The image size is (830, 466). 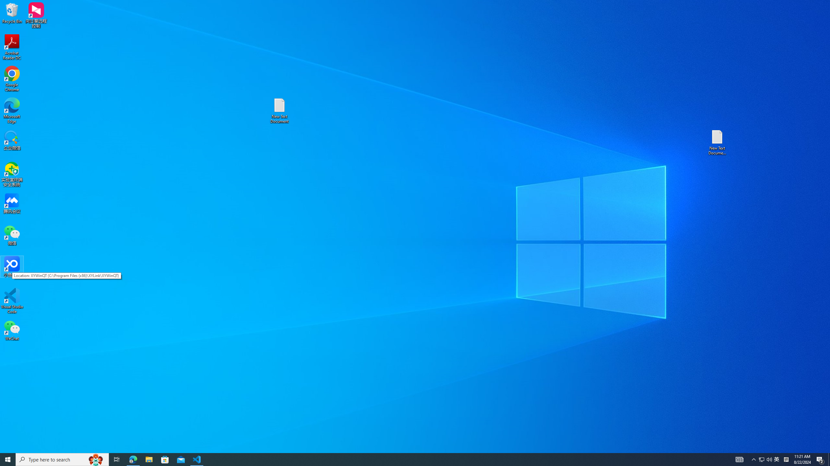 I want to click on Tray Input Indicator - Chinese (Simplified, China), so click(x=786, y=460).